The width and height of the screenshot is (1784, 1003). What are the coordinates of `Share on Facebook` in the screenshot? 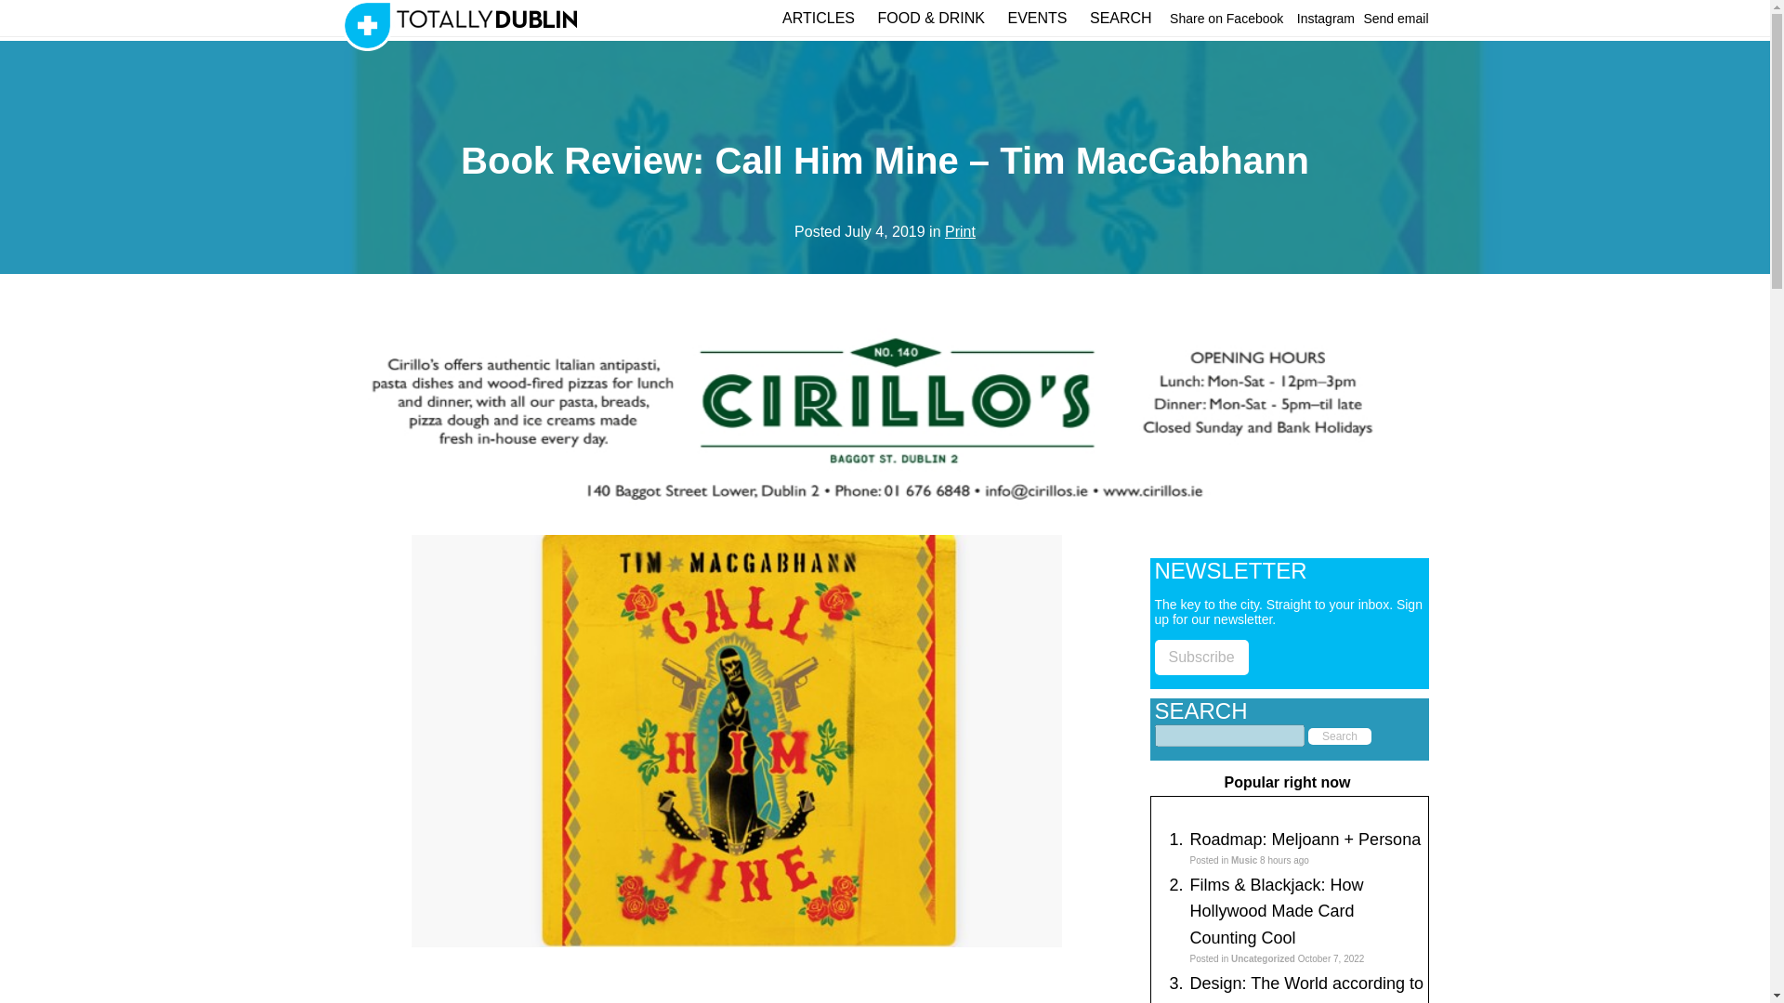 It's located at (1226, 19).